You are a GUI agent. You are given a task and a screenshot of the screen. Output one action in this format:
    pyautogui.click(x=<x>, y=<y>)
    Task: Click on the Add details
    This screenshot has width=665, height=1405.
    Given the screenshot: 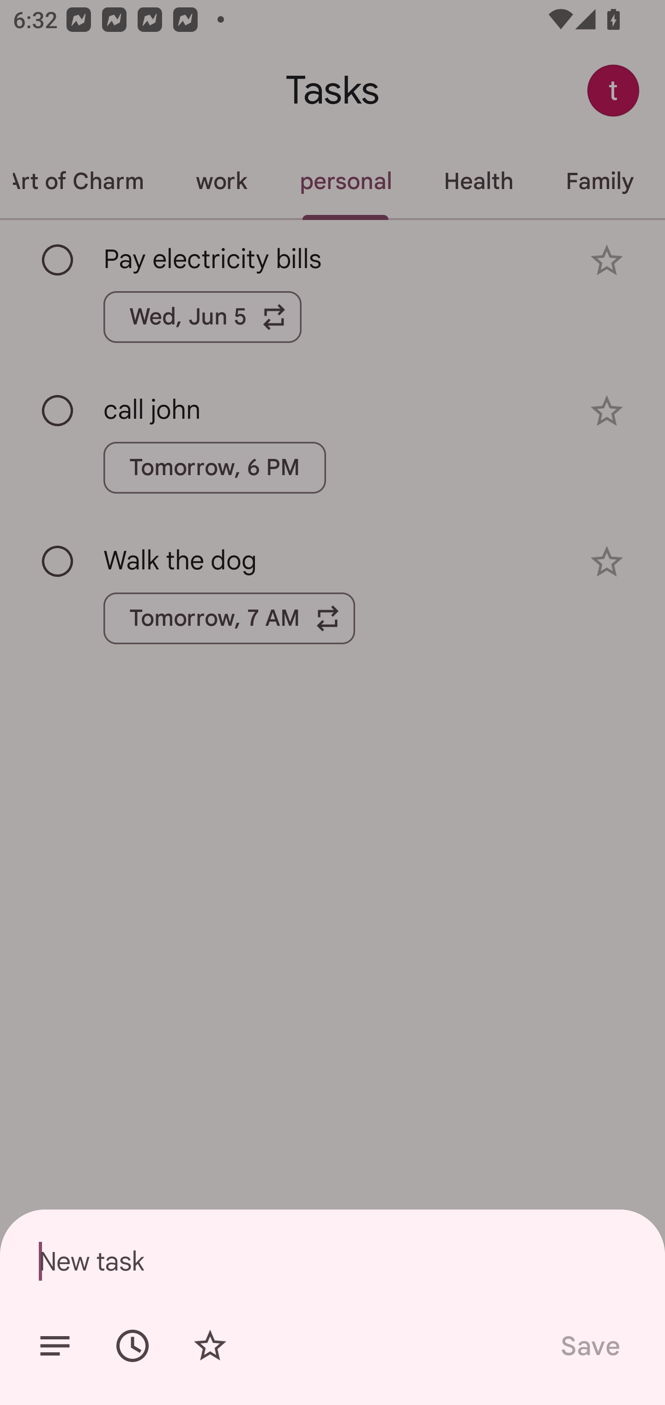 What is the action you would take?
    pyautogui.click(x=54, y=1346)
    